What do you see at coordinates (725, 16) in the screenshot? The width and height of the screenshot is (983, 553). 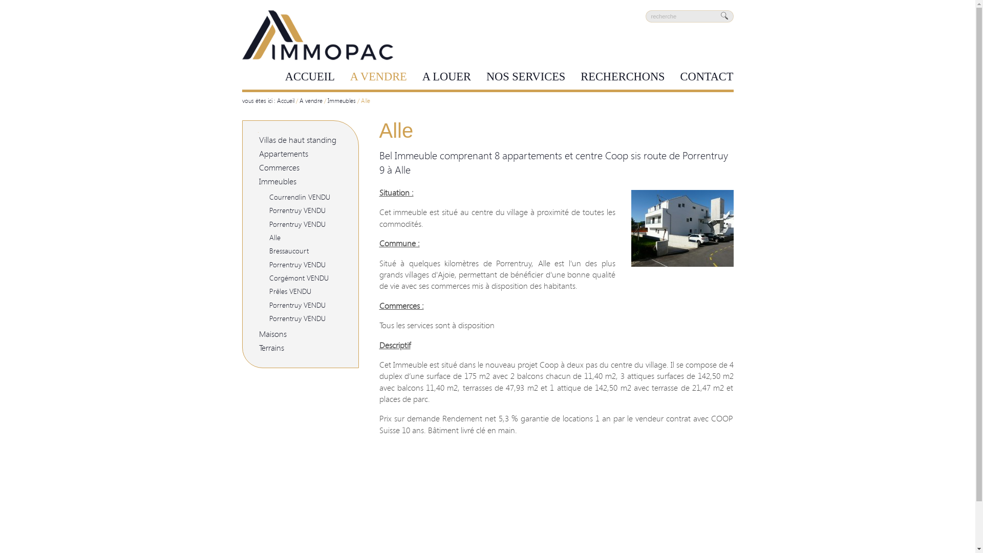 I see `Rechercher` at bounding box center [725, 16].